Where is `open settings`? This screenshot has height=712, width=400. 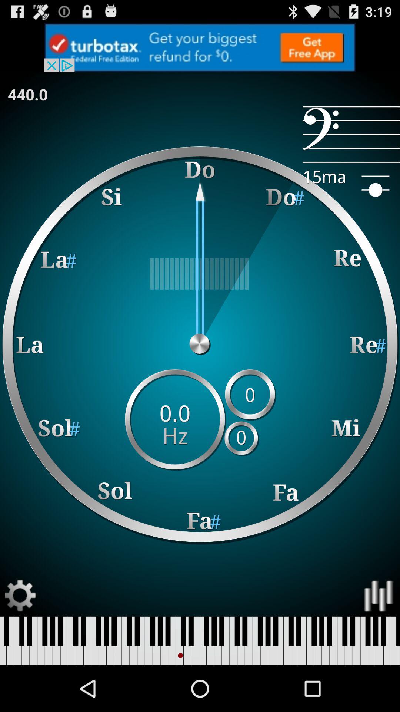 open settings is located at coordinates (21, 596).